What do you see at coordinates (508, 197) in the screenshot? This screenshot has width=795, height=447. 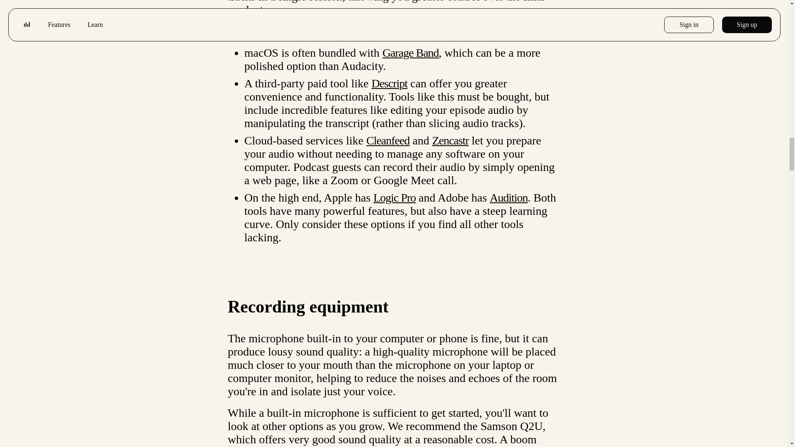 I see `Audition` at bounding box center [508, 197].